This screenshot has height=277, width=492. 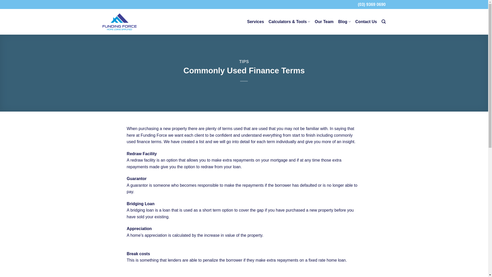 What do you see at coordinates (372, 5) in the screenshot?
I see `(03) 9369 0690` at bounding box center [372, 5].